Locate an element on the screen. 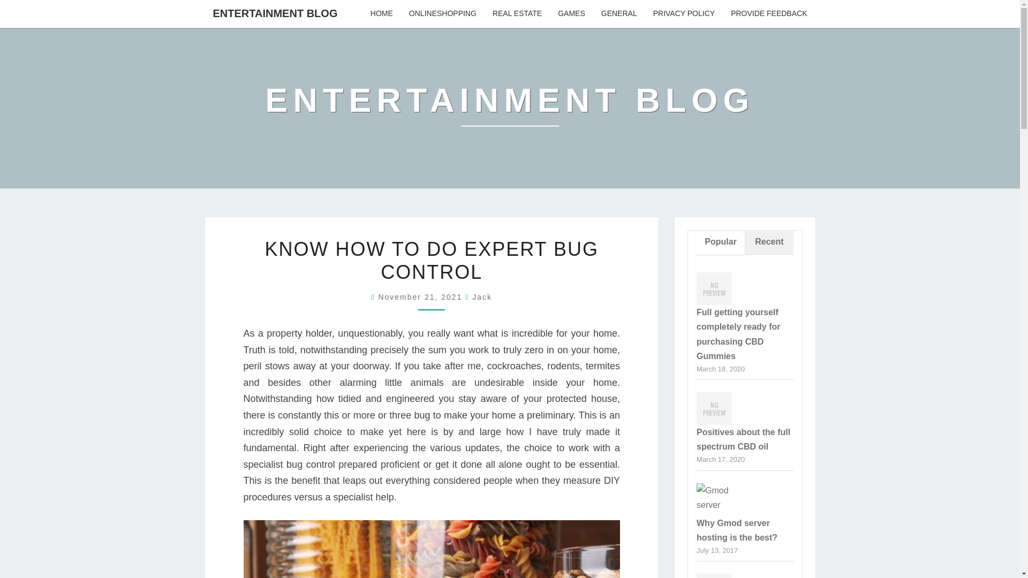  ENTERTAINMENT BLOG is located at coordinates (275, 13).